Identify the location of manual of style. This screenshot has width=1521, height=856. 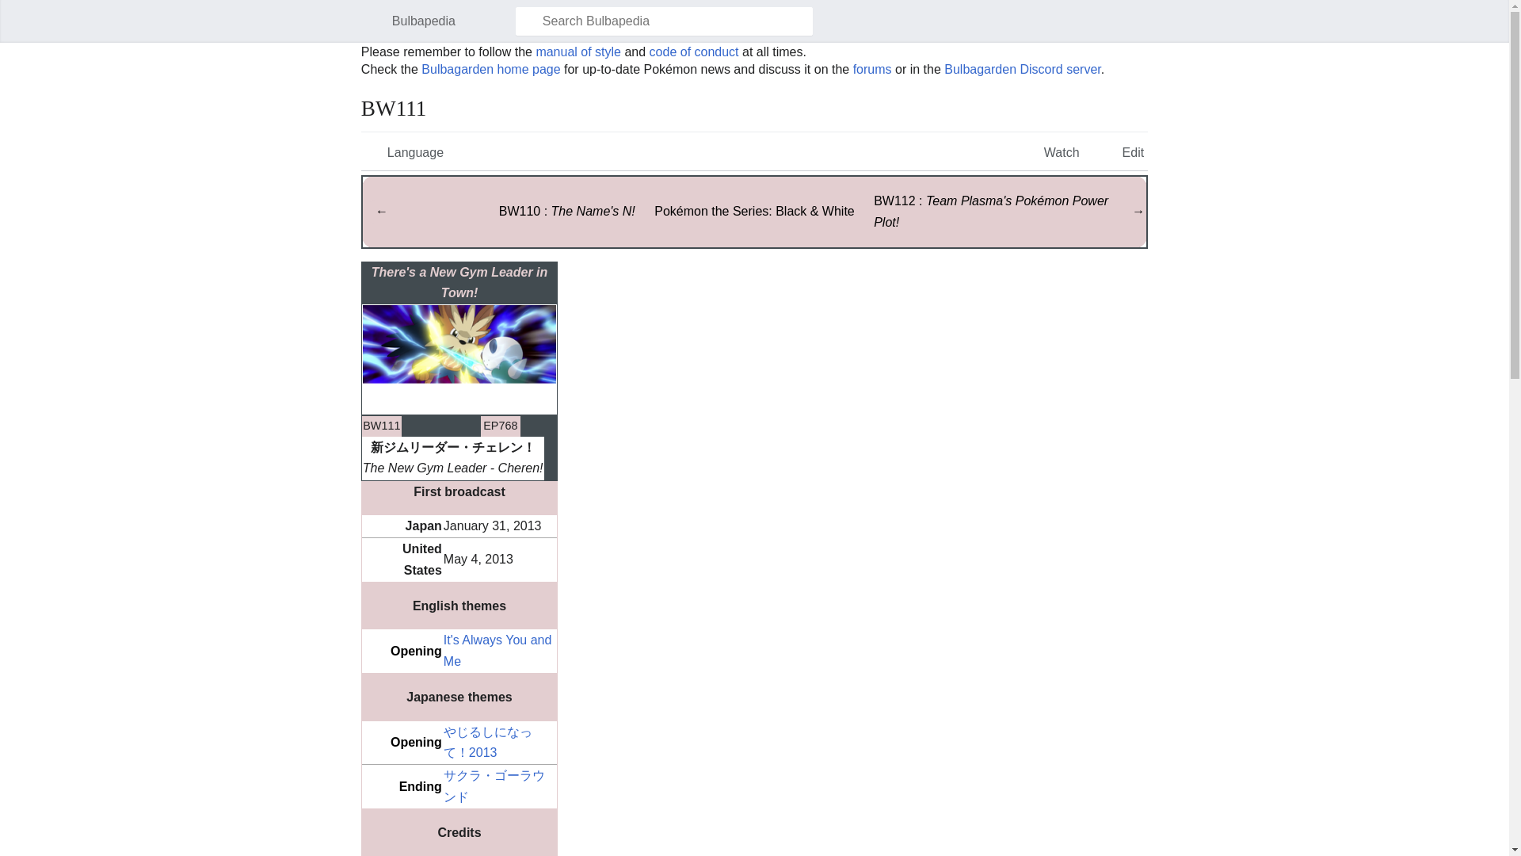
(578, 52).